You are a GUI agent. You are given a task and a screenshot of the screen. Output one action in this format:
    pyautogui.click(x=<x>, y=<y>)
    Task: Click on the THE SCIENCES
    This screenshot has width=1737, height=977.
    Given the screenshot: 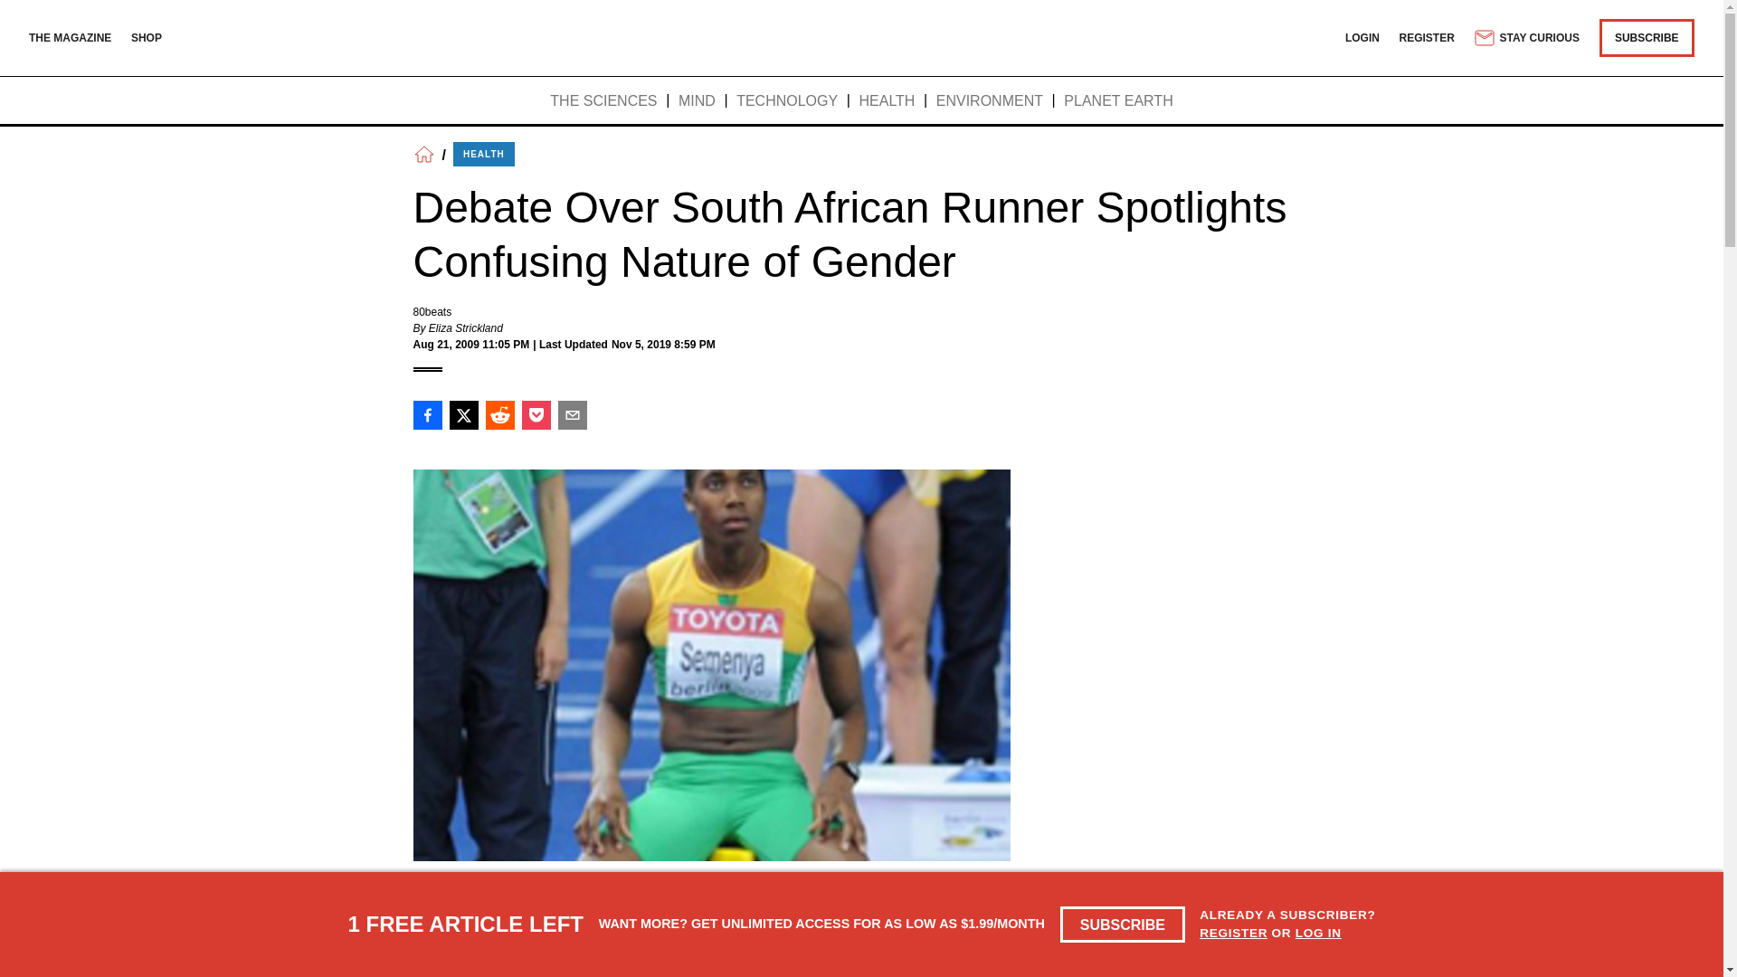 What is the action you would take?
    pyautogui.click(x=603, y=101)
    